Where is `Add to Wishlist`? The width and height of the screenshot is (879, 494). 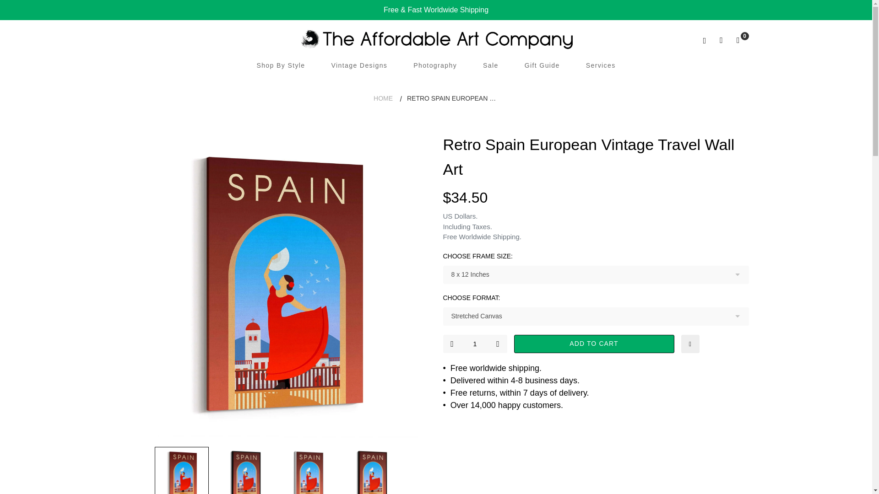
Add to Wishlist is located at coordinates (690, 344).